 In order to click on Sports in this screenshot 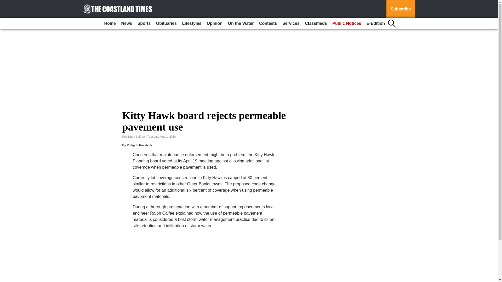, I will do `click(144, 23)`.